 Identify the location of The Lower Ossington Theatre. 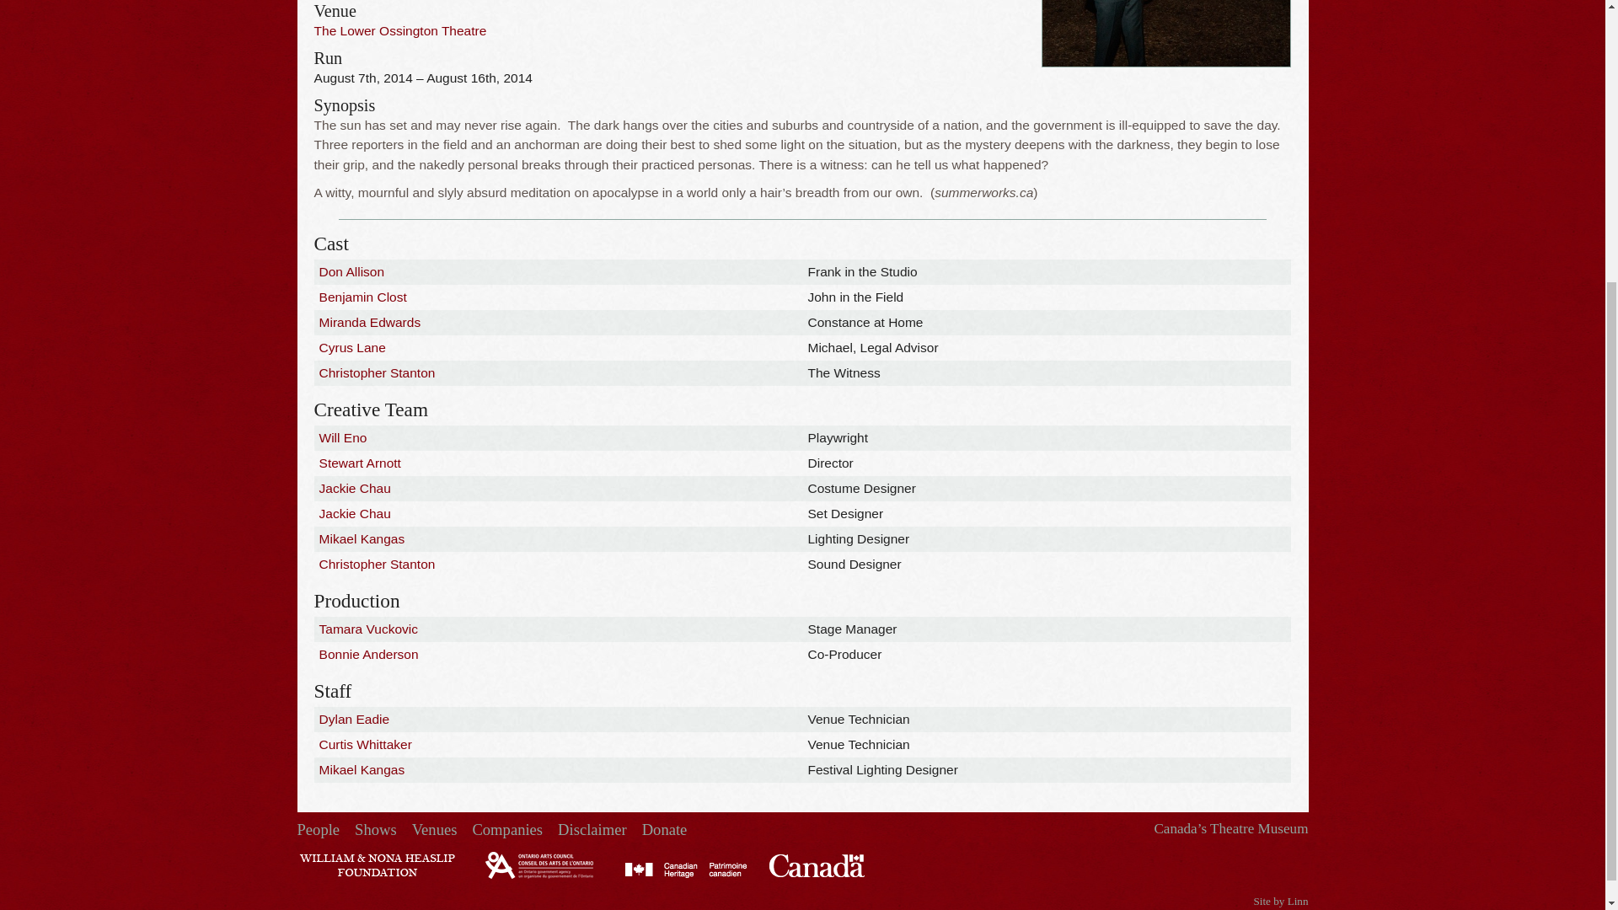
(399, 30).